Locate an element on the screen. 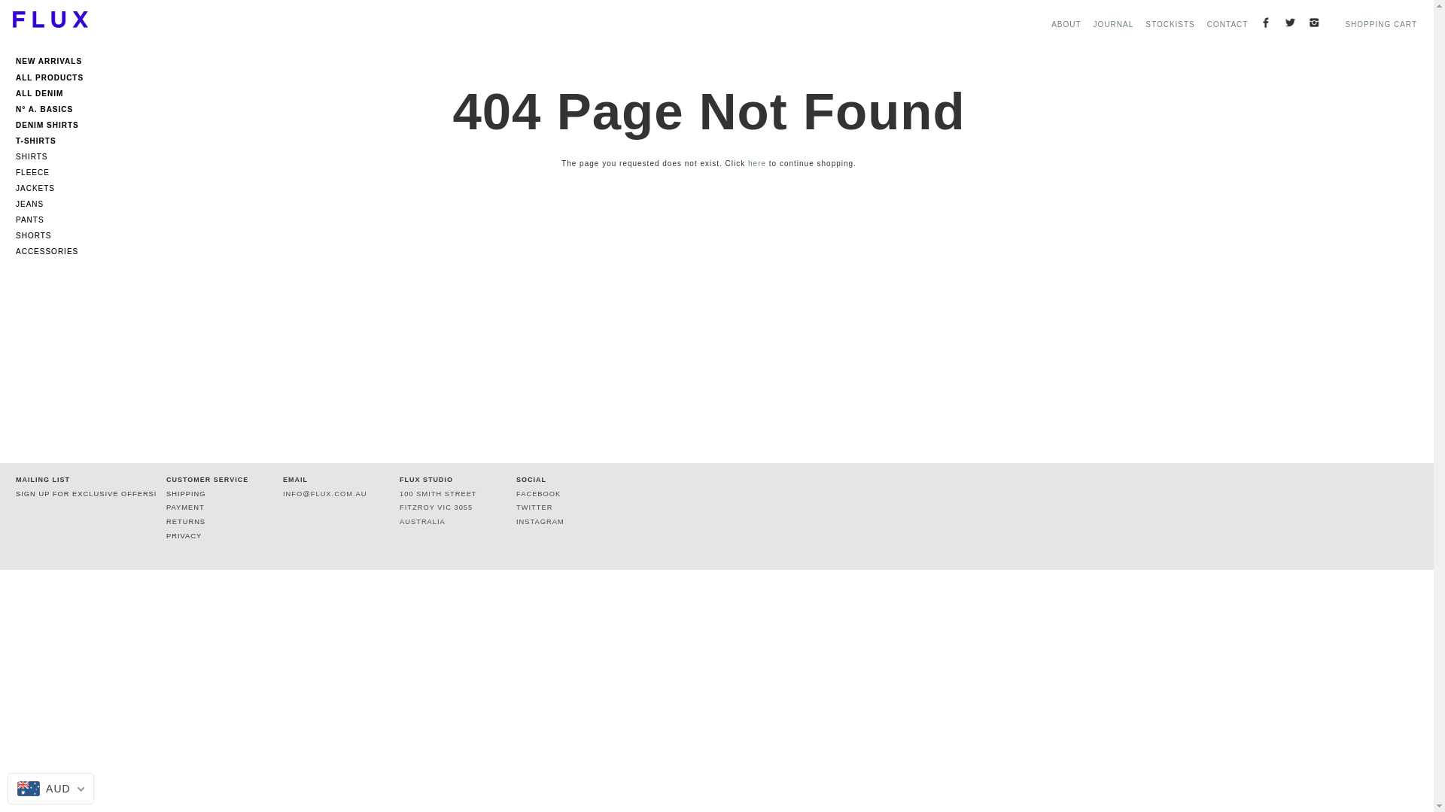 The width and height of the screenshot is (1445, 812). CONTACT is located at coordinates (1228, 24).